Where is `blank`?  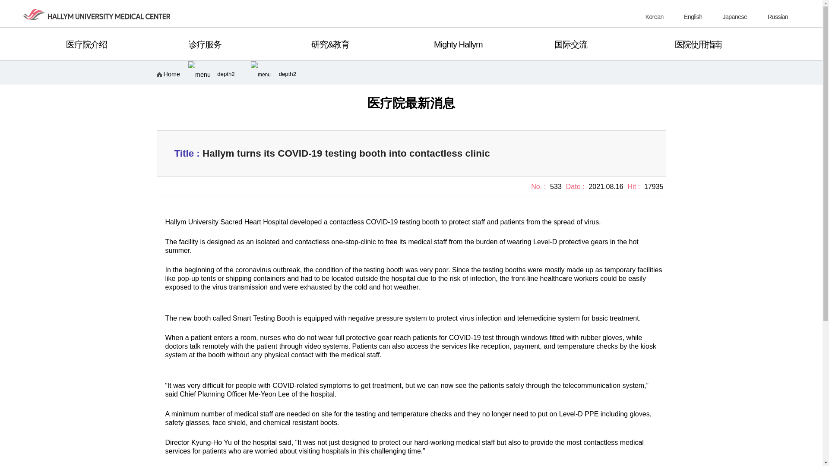 blank is located at coordinates (655, 17).